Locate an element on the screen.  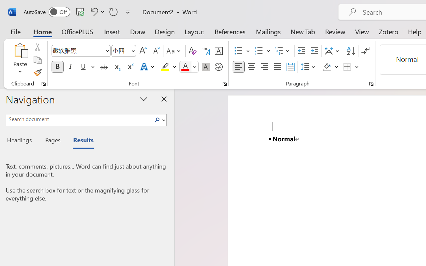
Zotero is located at coordinates (388, 31).